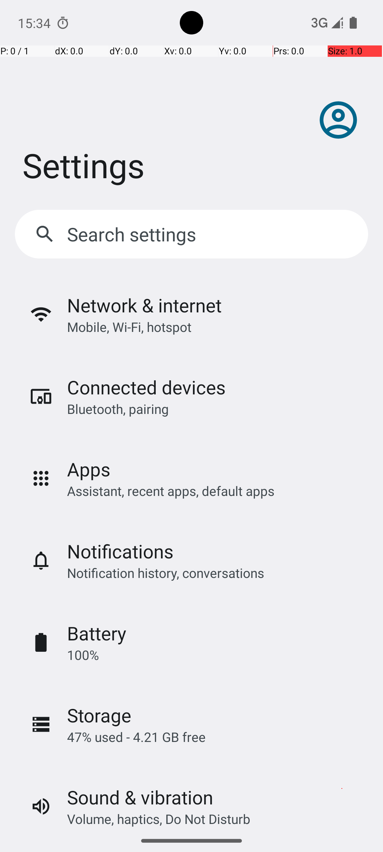 Image resolution: width=383 pixels, height=852 pixels. Describe the element at coordinates (136, 737) in the screenshot. I see `47% used - 4.21 GB free` at that location.